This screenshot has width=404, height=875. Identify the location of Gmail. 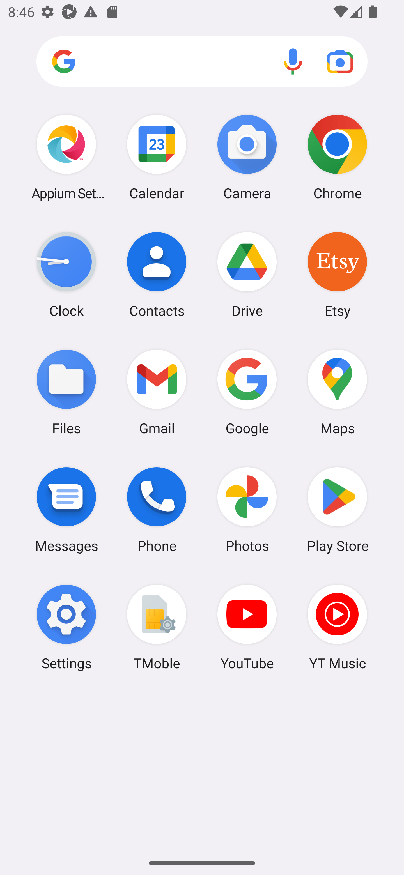
(157, 392).